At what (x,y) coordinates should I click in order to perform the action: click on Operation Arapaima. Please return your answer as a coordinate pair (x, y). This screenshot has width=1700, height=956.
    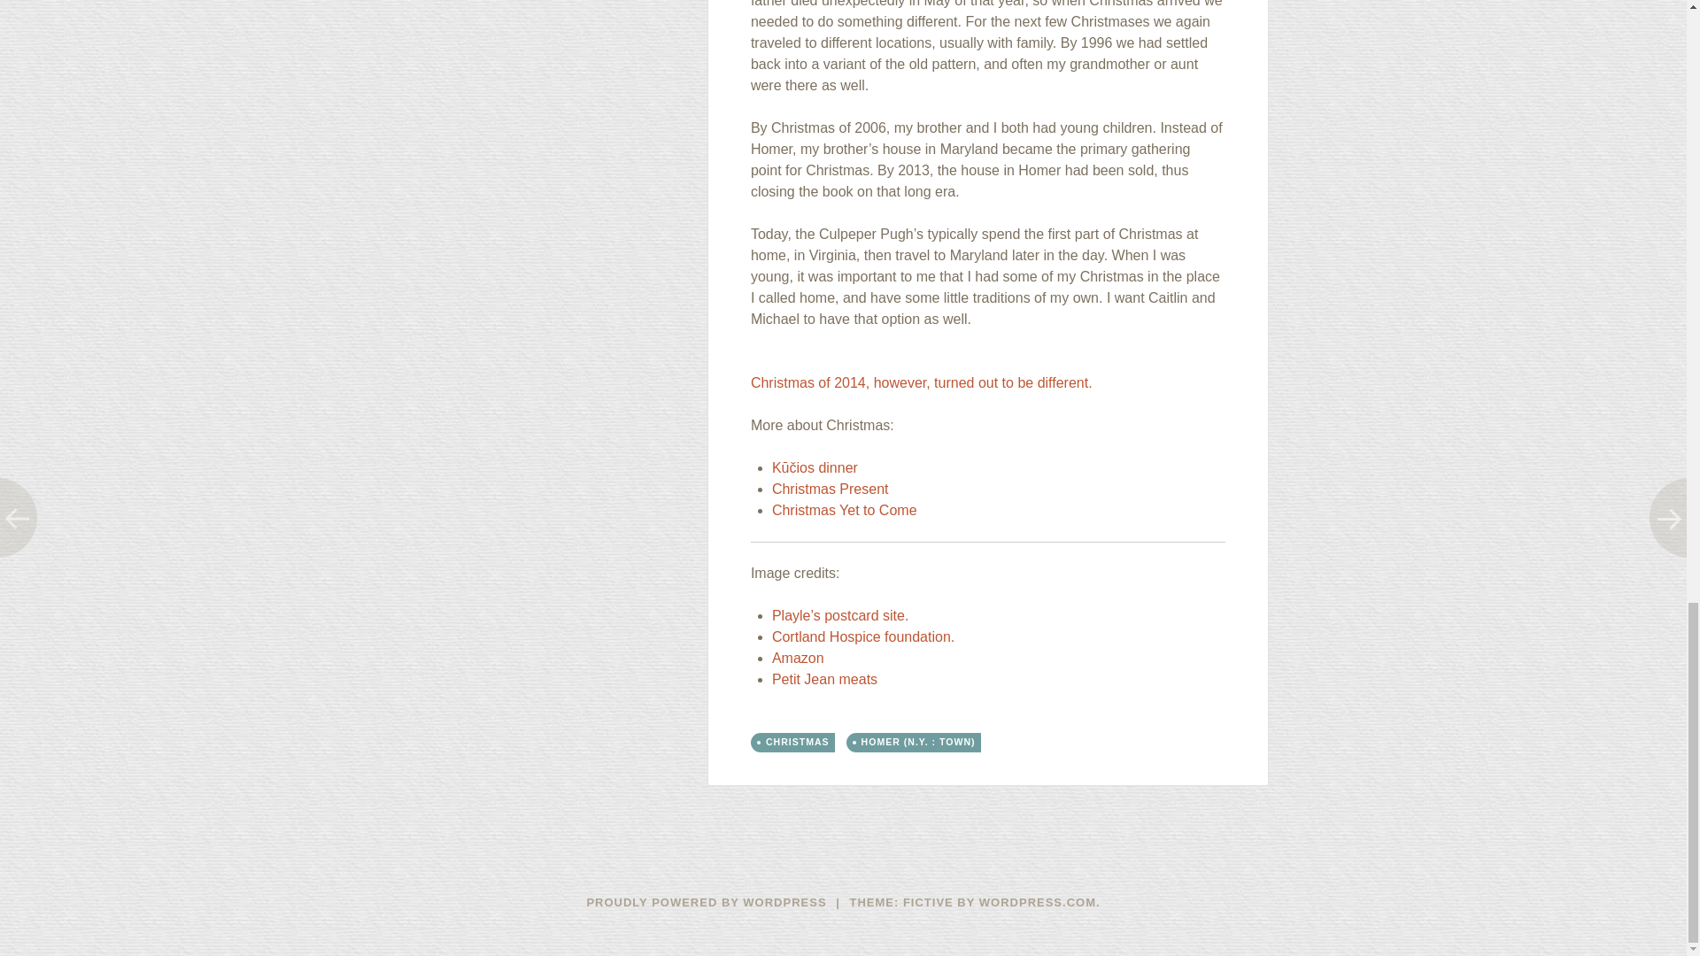
    Looking at the image, I should click on (922, 393).